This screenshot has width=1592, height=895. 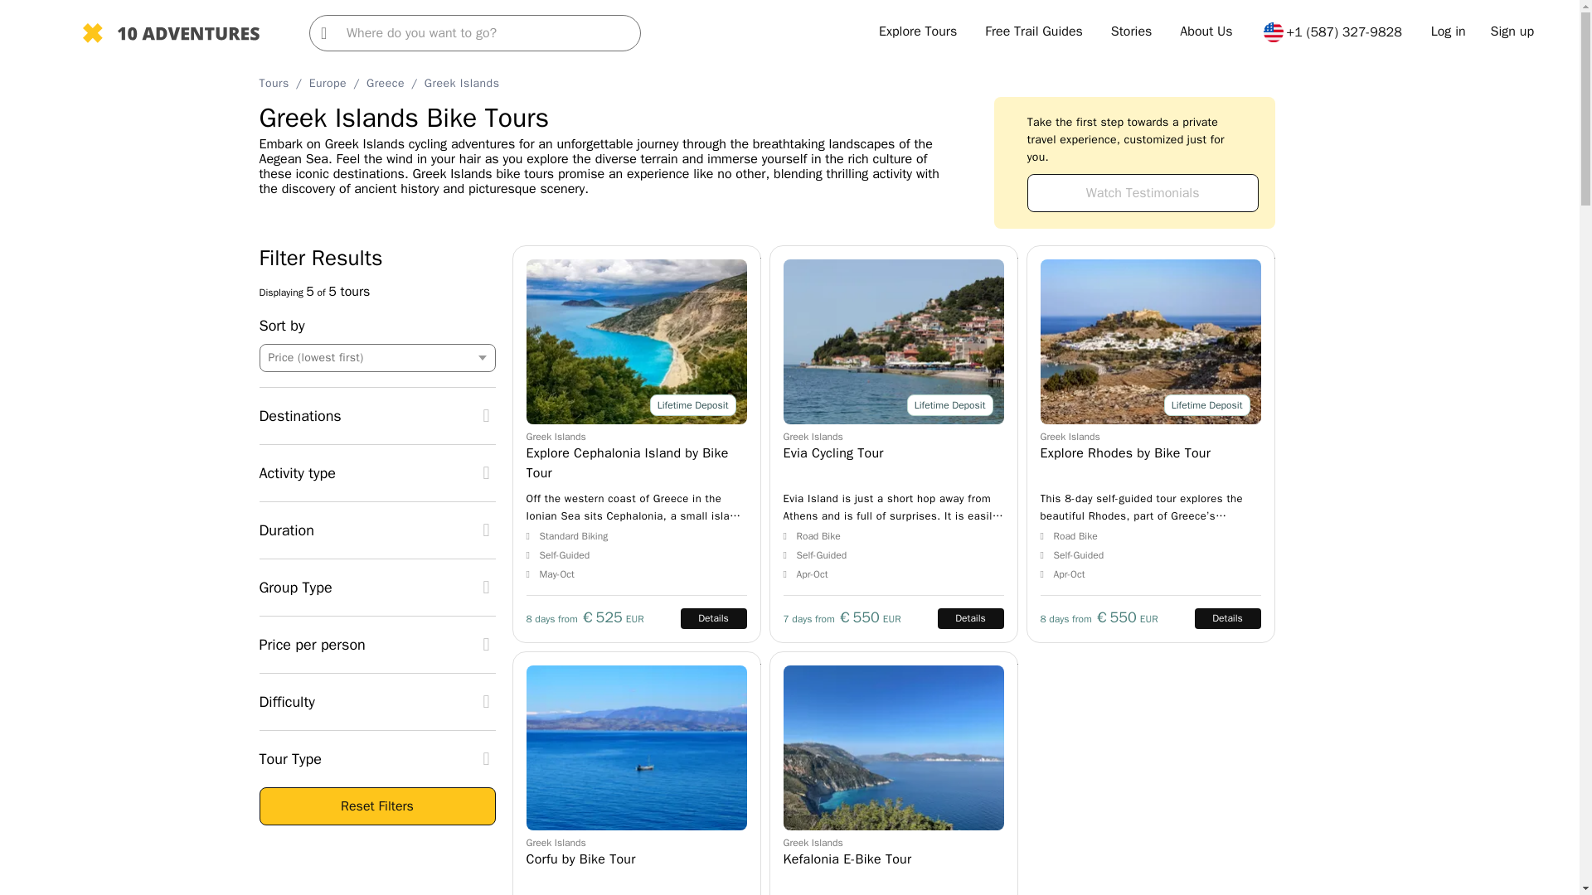 I want to click on Watch Testimonials, so click(x=1143, y=192).